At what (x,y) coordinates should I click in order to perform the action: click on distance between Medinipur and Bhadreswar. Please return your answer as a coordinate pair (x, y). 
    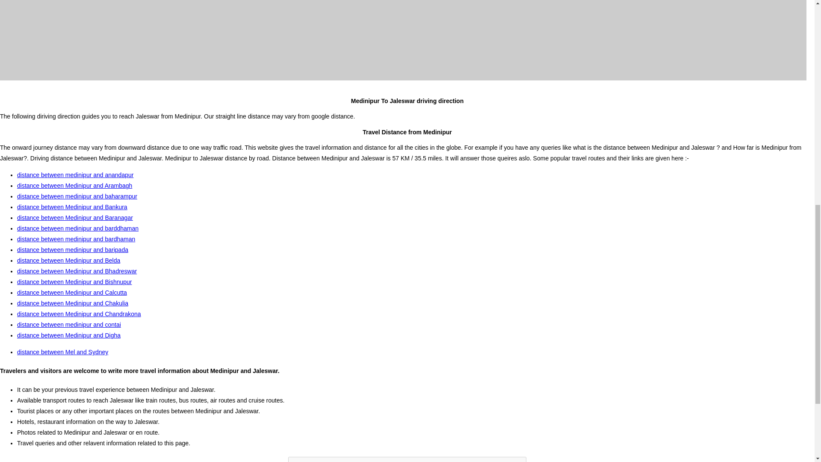
    Looking at the image, I should click on (77, 271).